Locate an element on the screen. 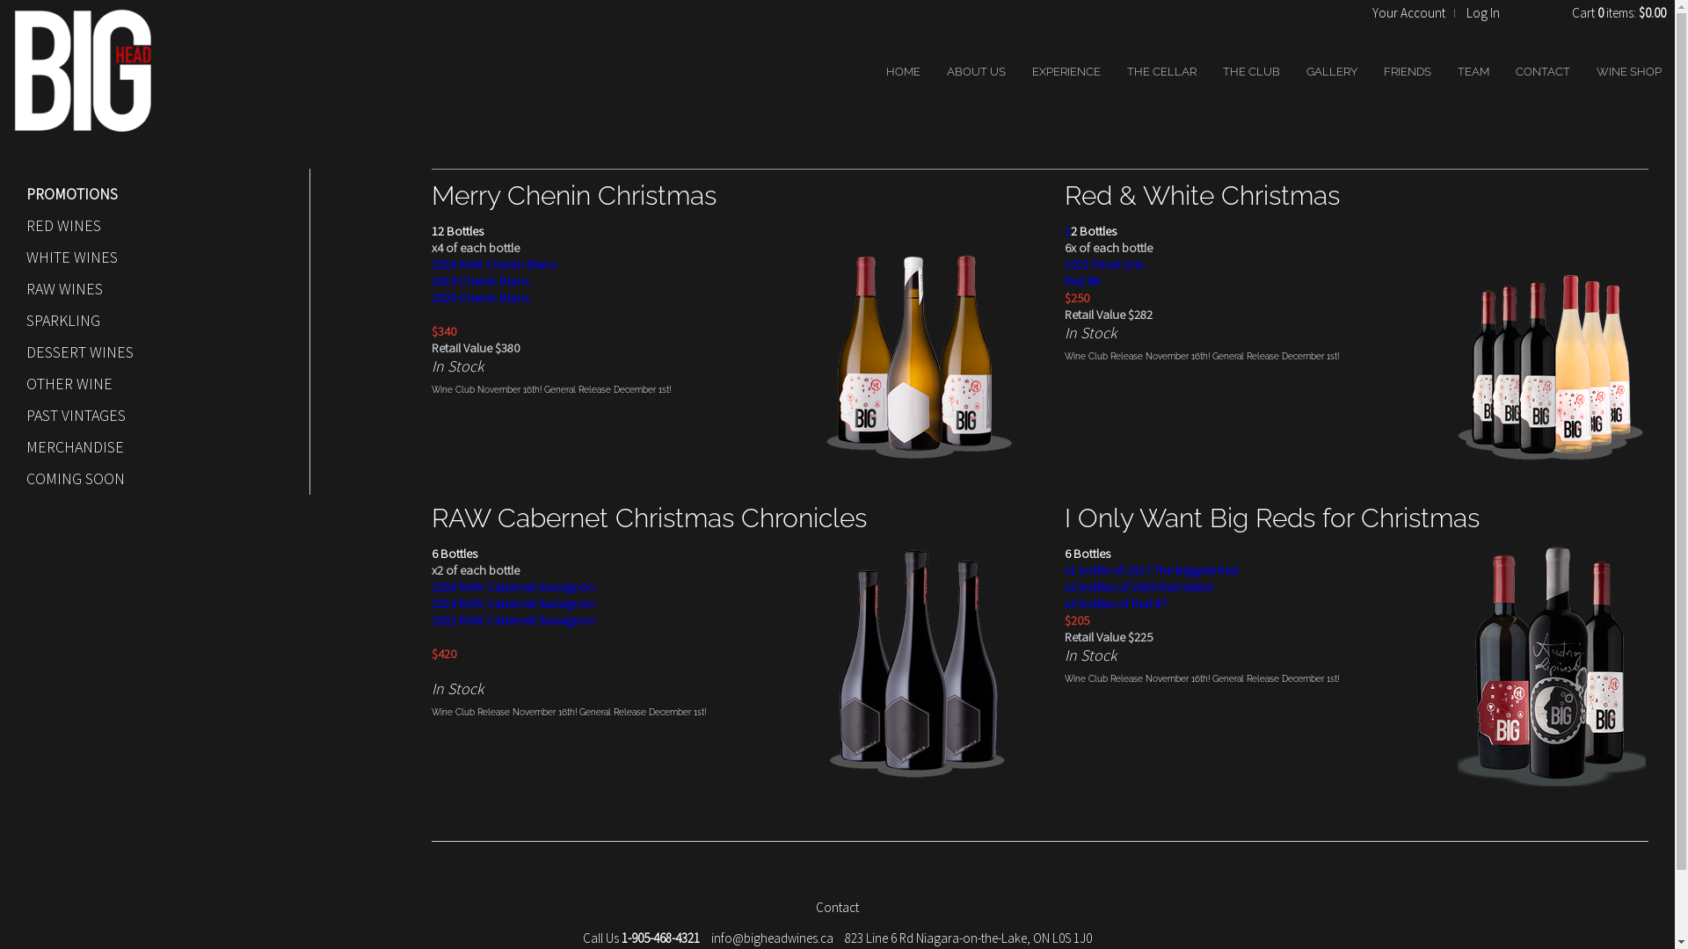 This screenshot has width=1688, height=949. DESSERT WINES is located at coordinates (151, 352).